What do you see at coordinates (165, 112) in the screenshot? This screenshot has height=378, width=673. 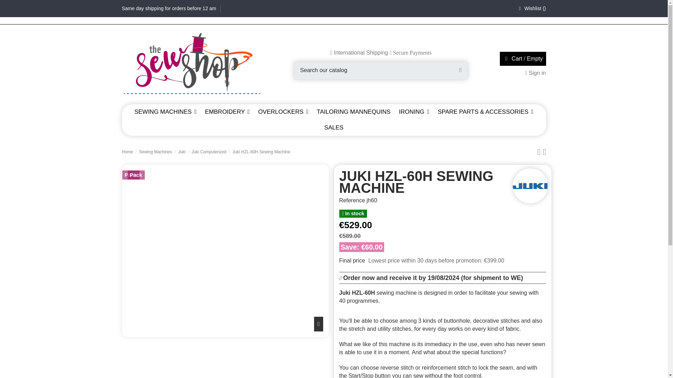 I see `SEWING MACHINES` at bounding box center [165, 112].